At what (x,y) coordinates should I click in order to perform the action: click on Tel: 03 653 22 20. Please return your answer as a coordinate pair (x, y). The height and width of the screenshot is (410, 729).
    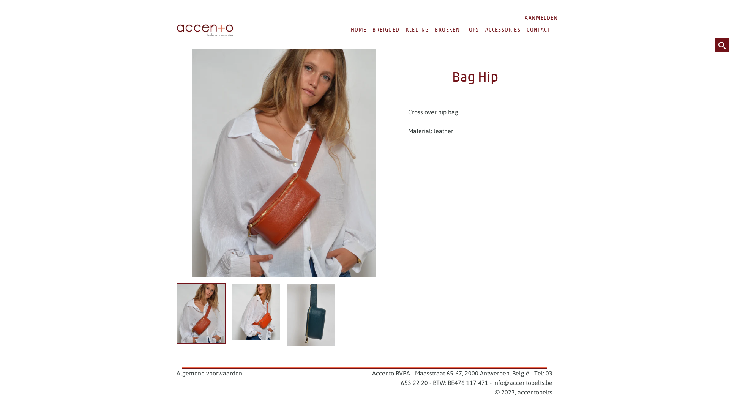
    Looking at the image, I should click on (477, 378).